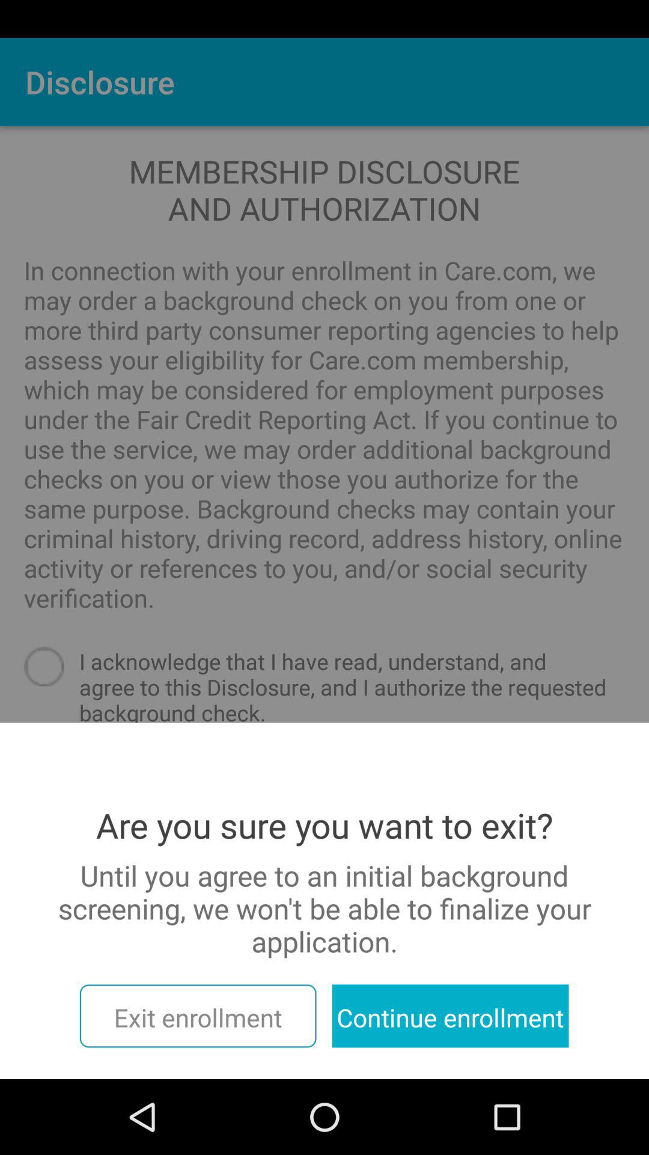 The width and height of the screenshot is (649, 1155). What do you see at coordinates (198, 1015) in the screenshot?
I see `turn off exit enrollment item` at bounding box center [198, 1015].